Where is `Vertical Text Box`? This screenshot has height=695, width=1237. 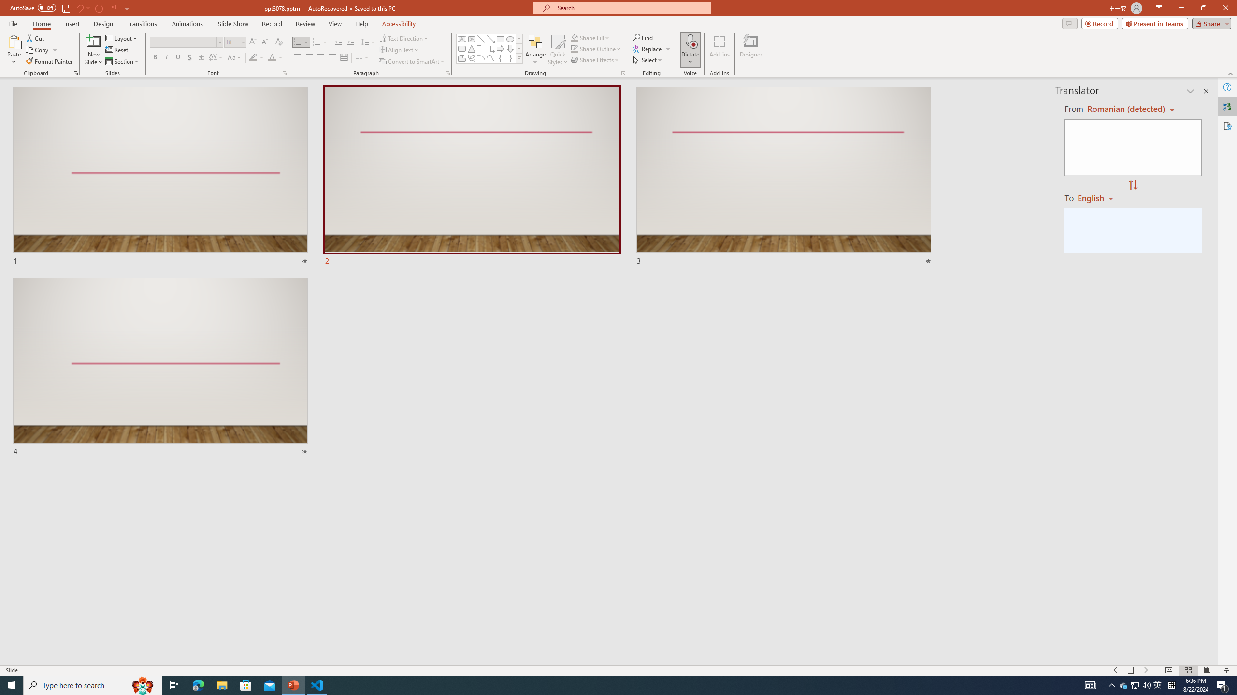
Vertical Text Box is located at coordinates (471, 39).